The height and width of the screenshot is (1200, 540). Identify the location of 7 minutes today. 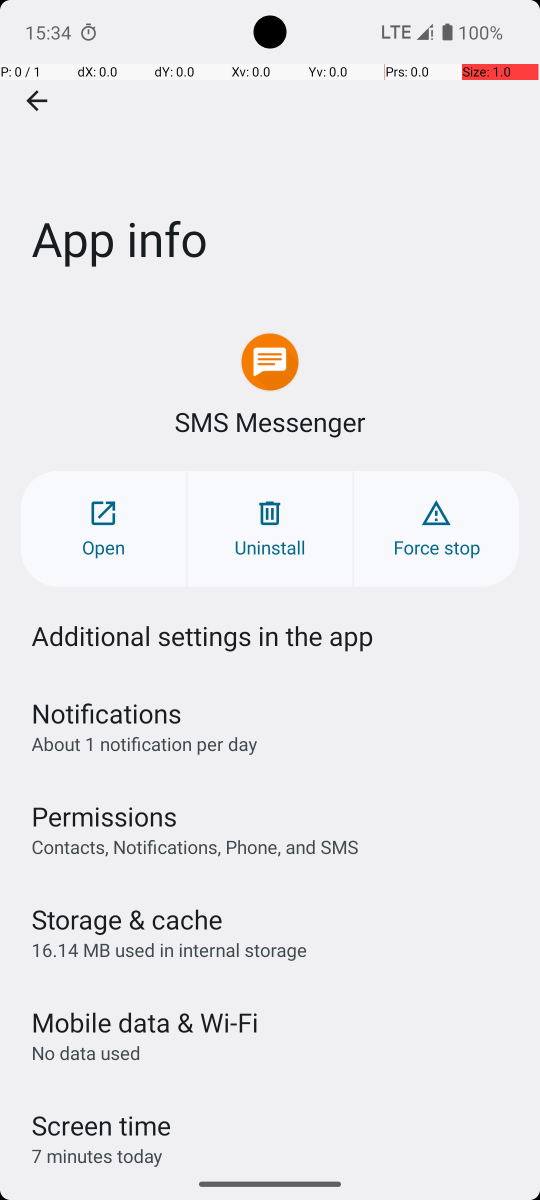
(97, 1156).